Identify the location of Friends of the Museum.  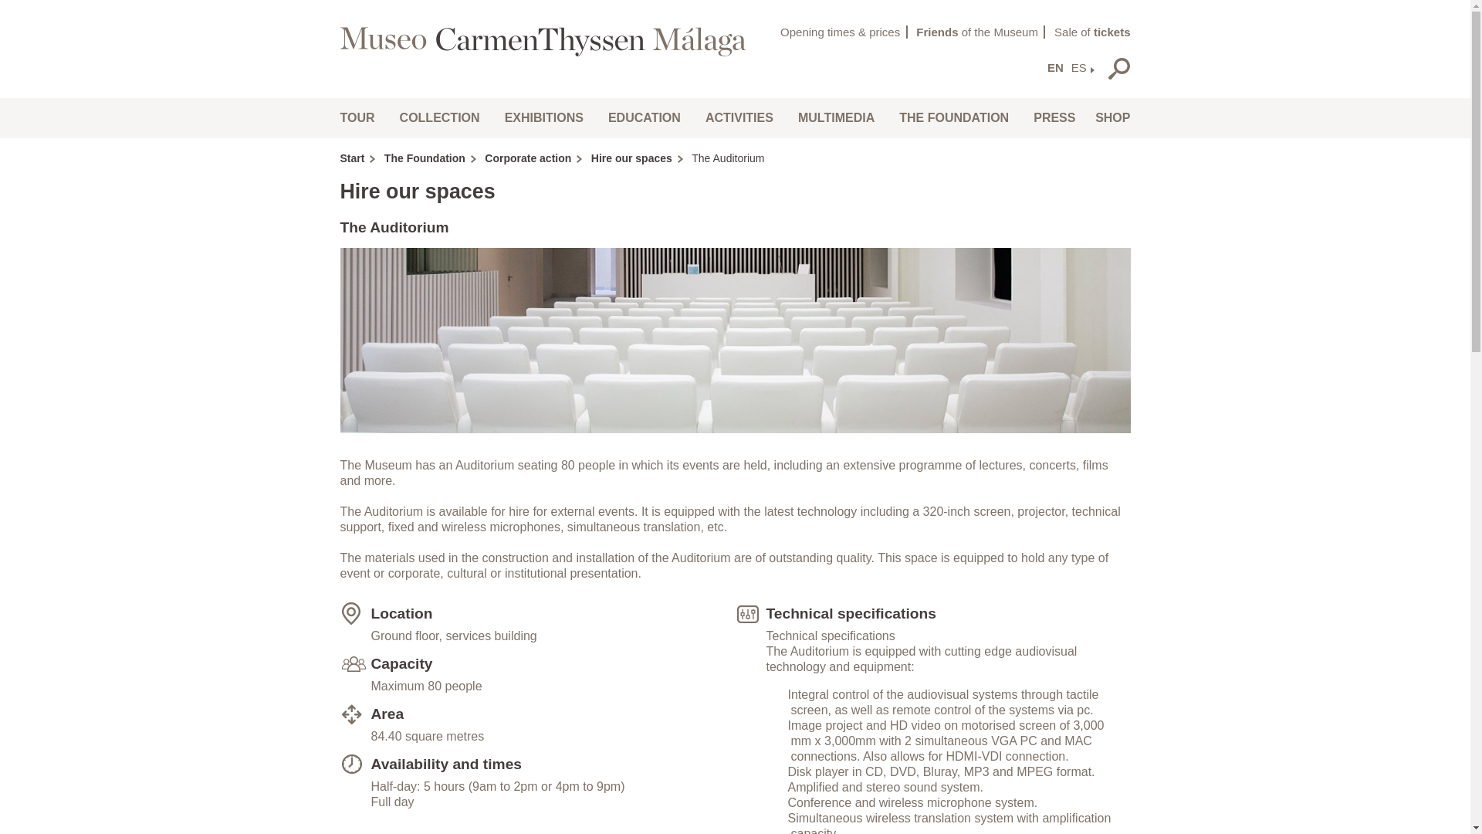
(980, 32).